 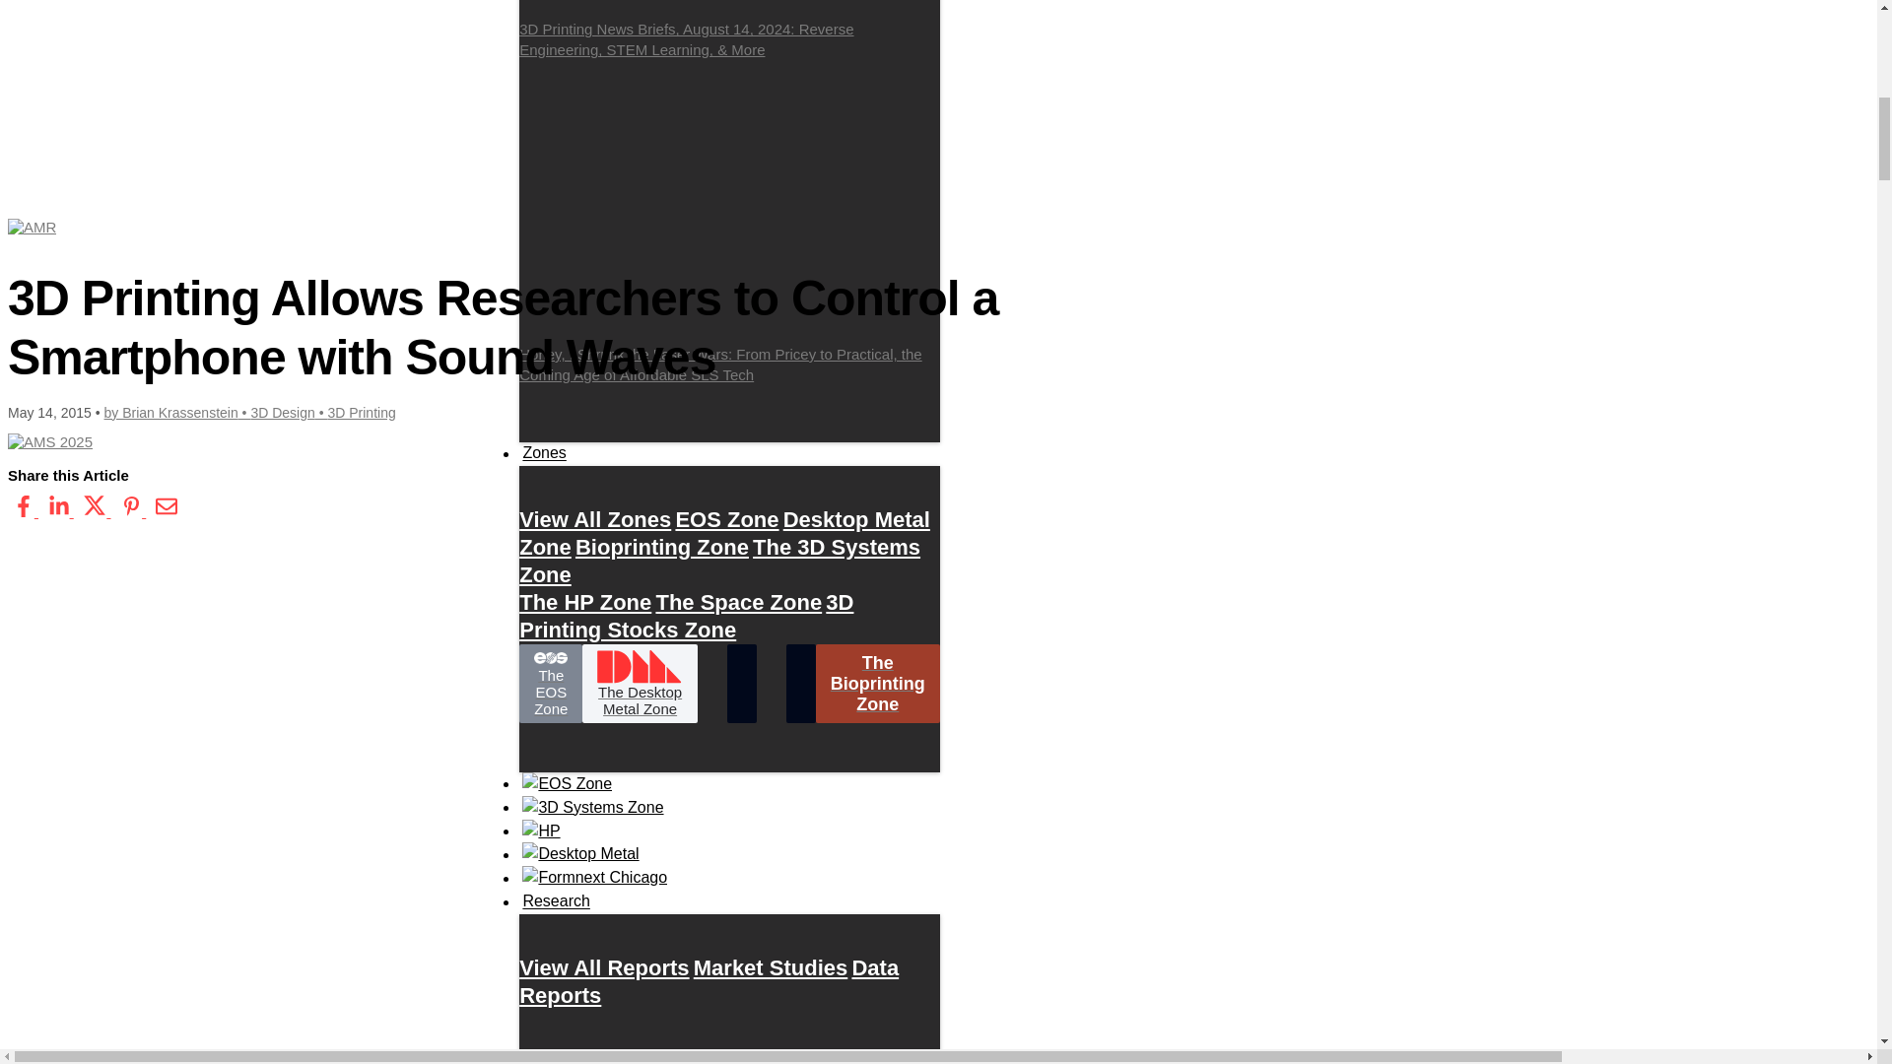 What do you see at coordinates (724, 533) in the screenshot?
I see `Desktop Metal Zone` at bounding box center [724, 533].